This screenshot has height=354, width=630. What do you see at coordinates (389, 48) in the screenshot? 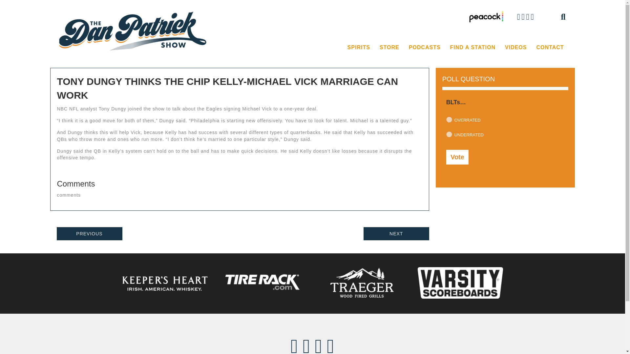
I see `STORE` at bounding box center [389, 48].